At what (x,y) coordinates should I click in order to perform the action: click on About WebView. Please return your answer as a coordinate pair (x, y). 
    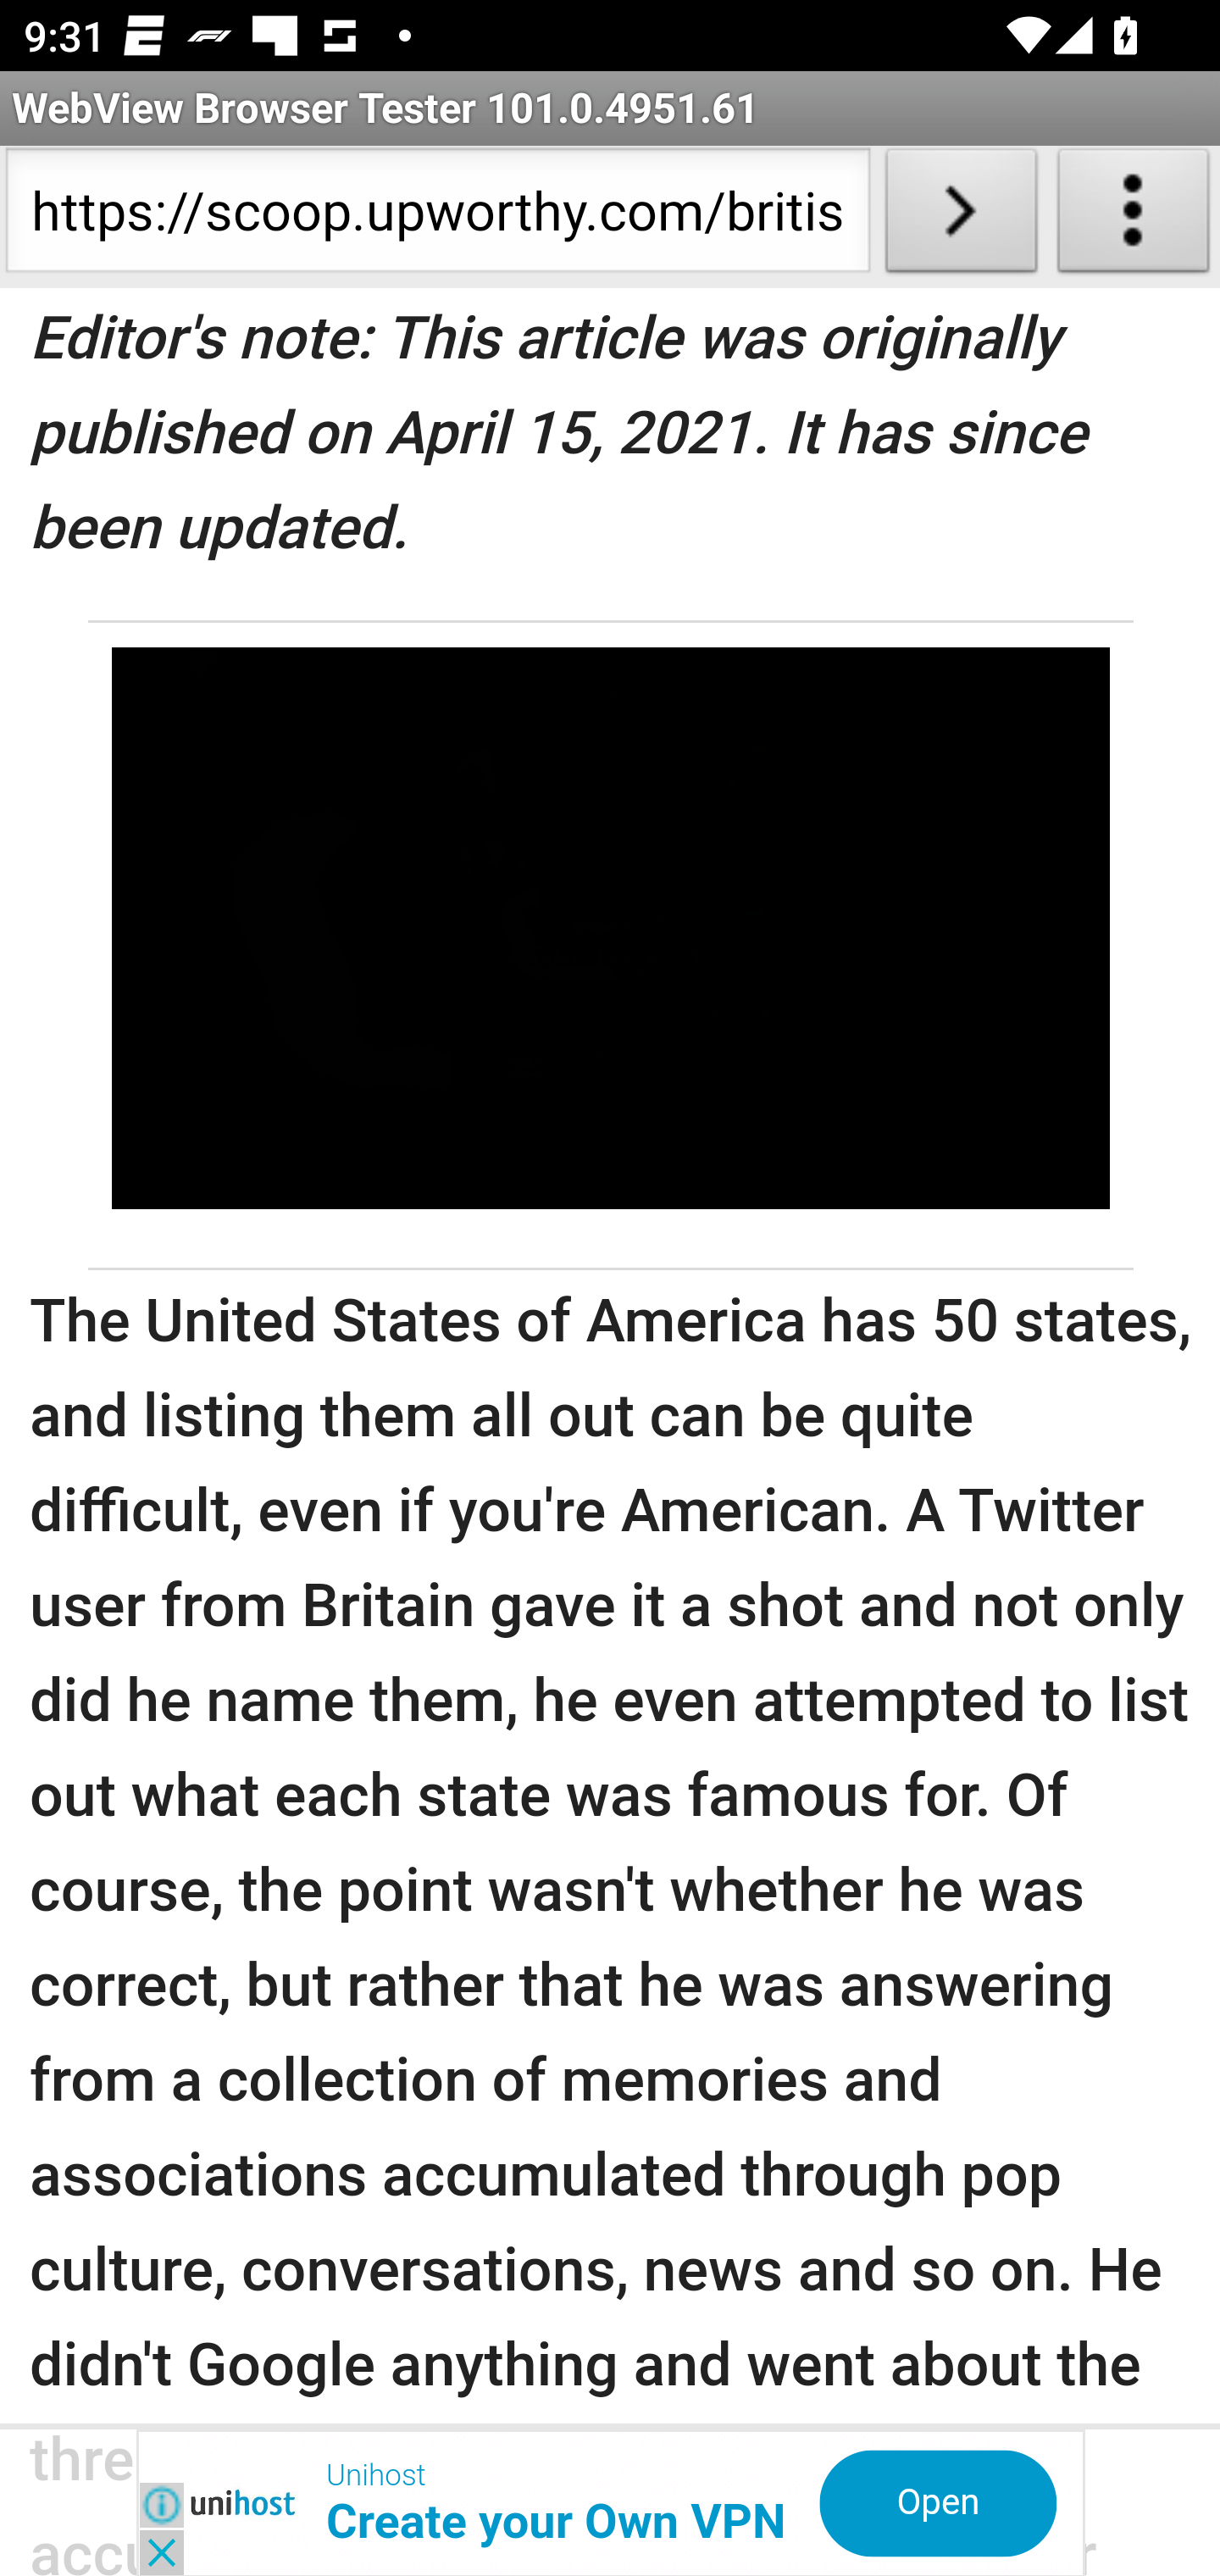
    Looking at the image, I should click on (1134, 217).